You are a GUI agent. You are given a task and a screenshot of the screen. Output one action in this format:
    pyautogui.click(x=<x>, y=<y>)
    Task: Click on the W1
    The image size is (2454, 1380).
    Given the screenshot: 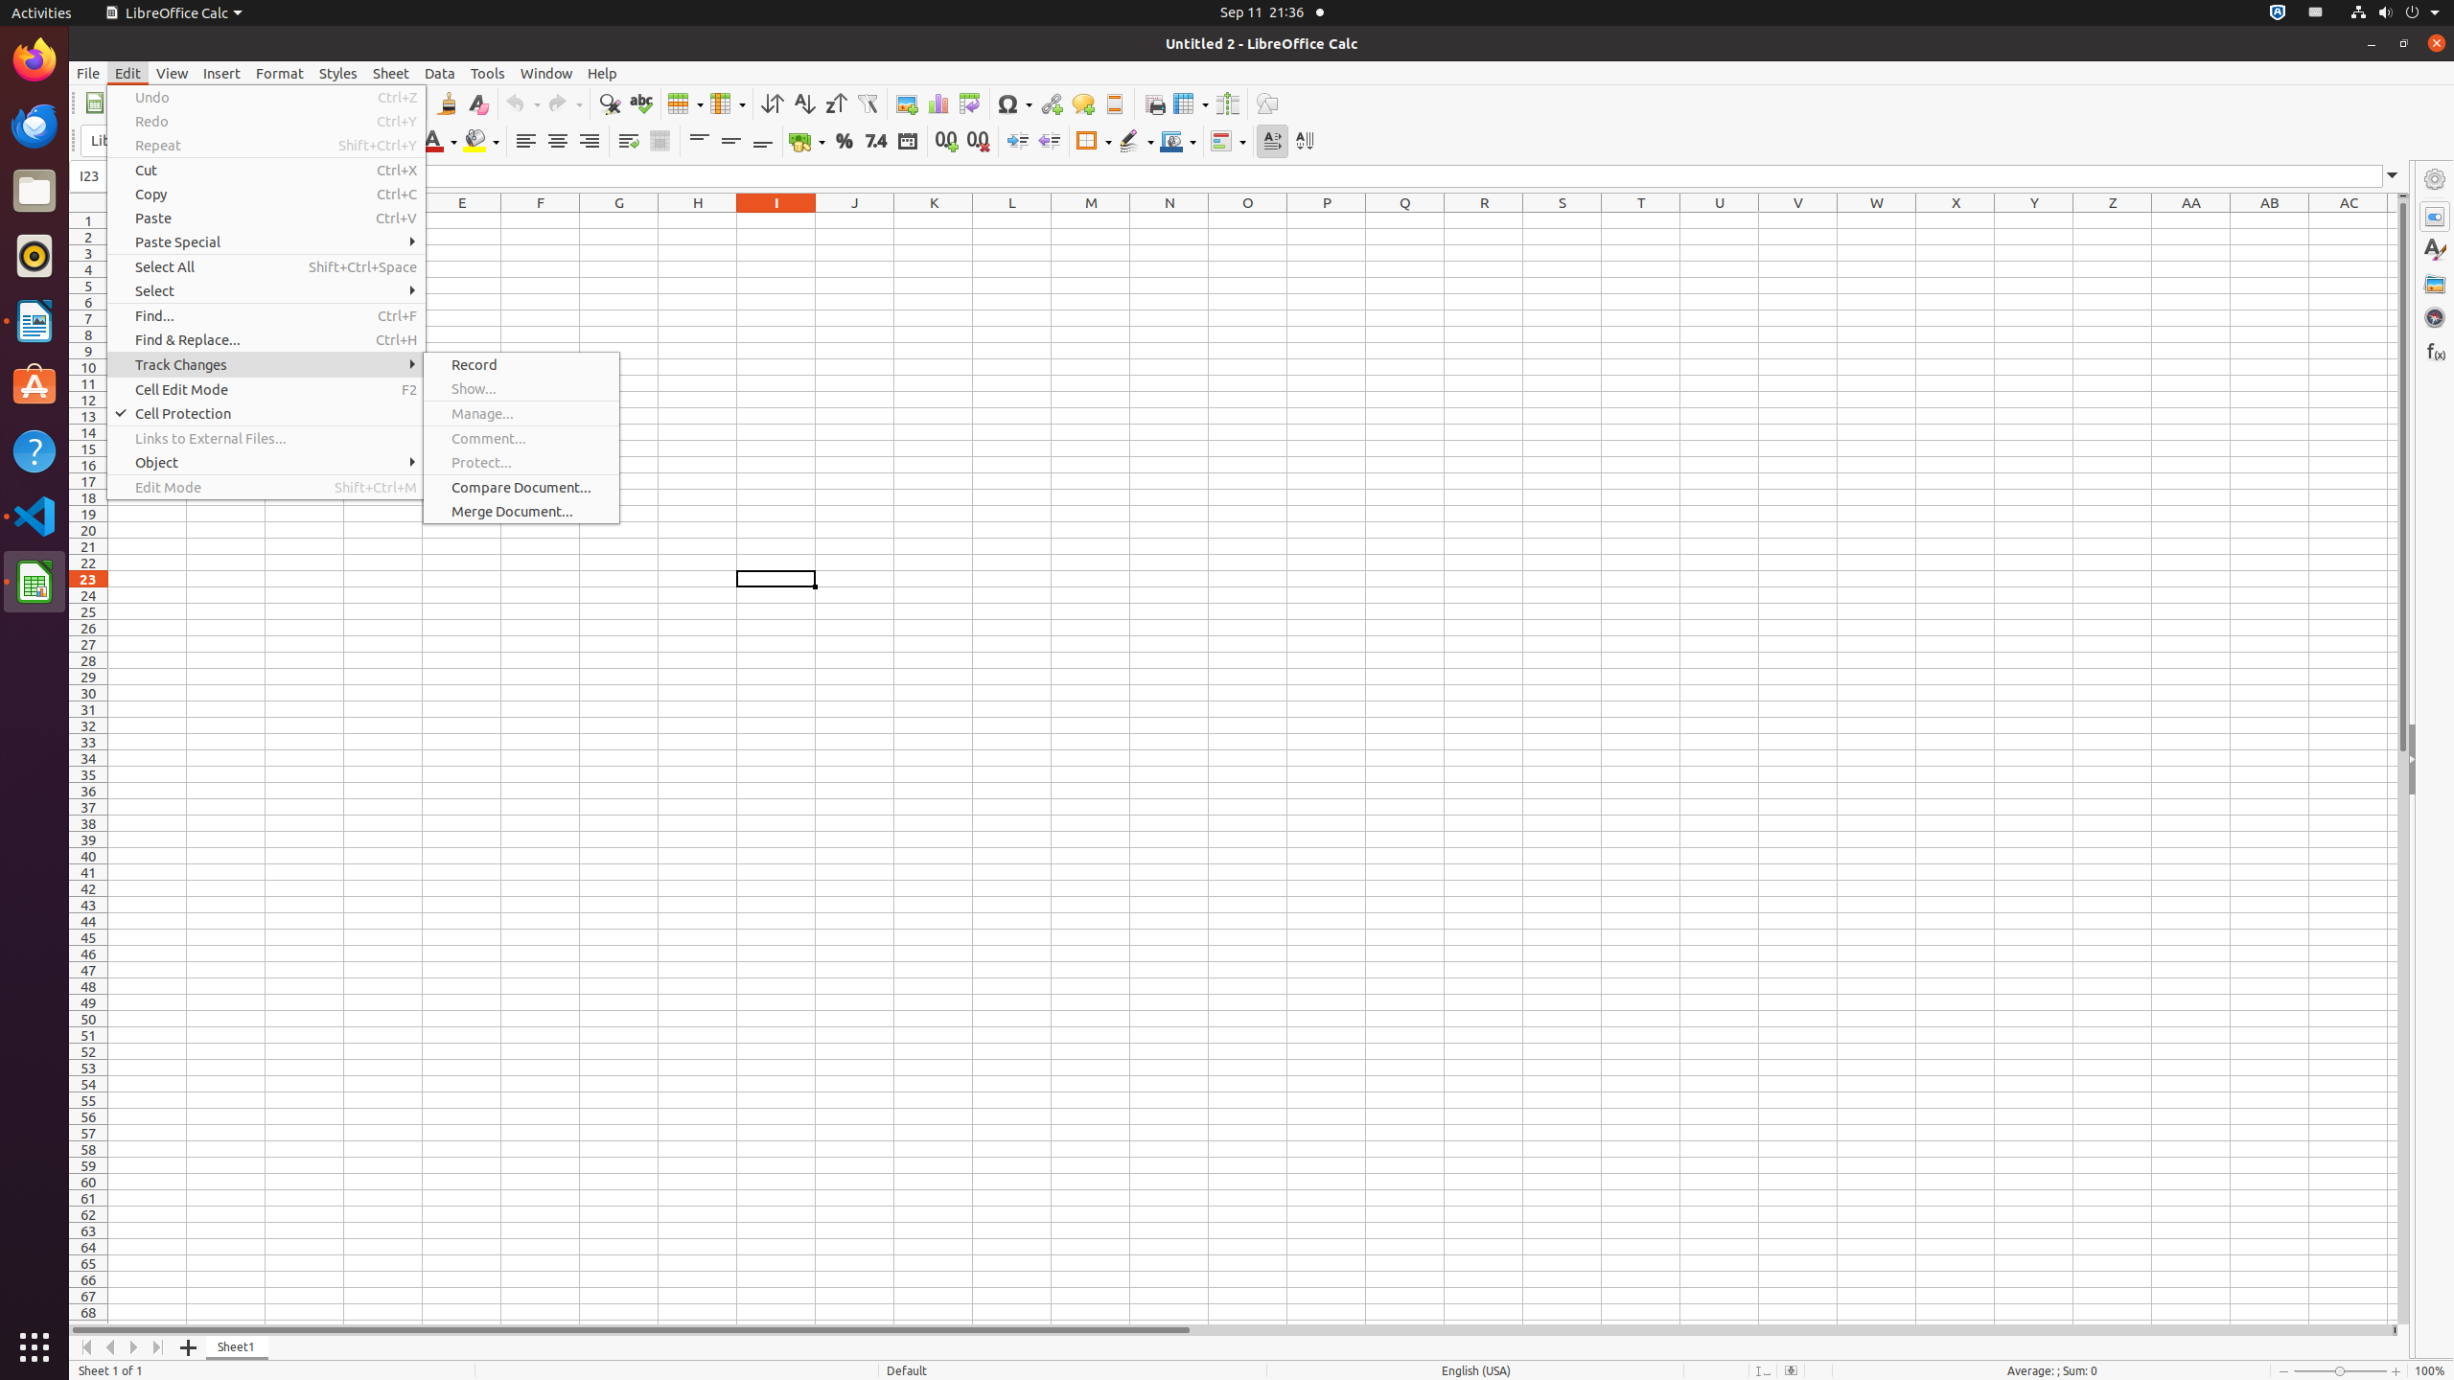 What is the action you would take?
    pyautogui.click(x=1877, y=220)
    